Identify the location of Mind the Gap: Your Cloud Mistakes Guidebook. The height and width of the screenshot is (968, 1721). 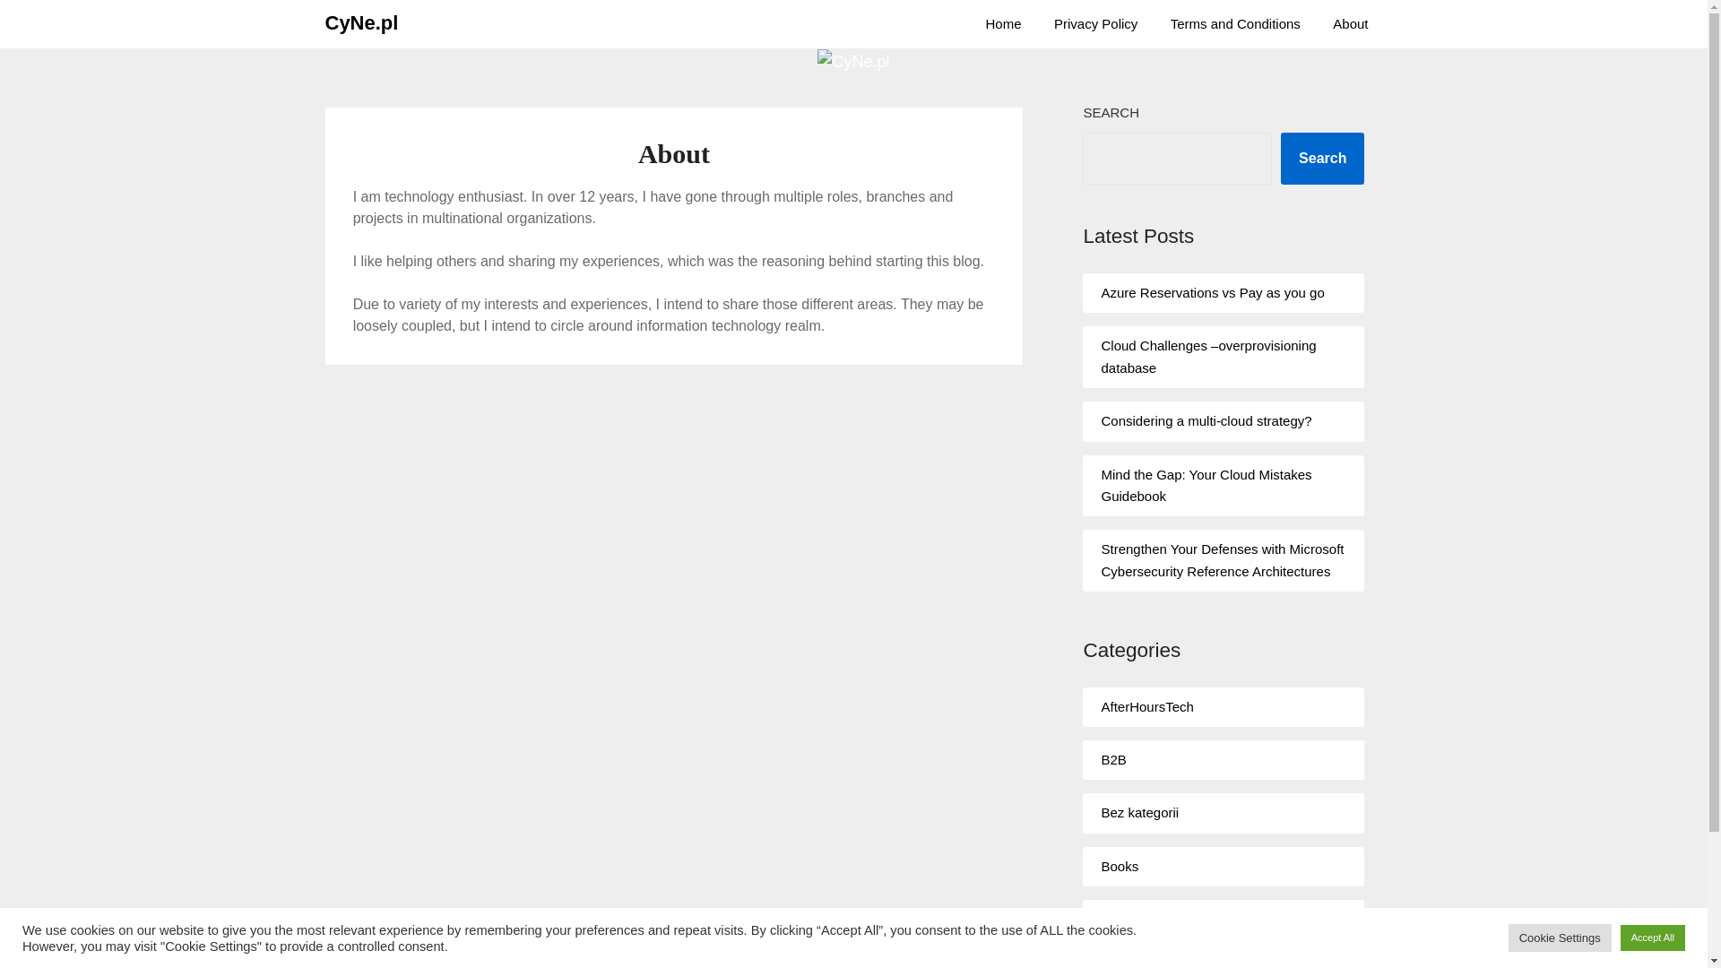
(1206, 484).